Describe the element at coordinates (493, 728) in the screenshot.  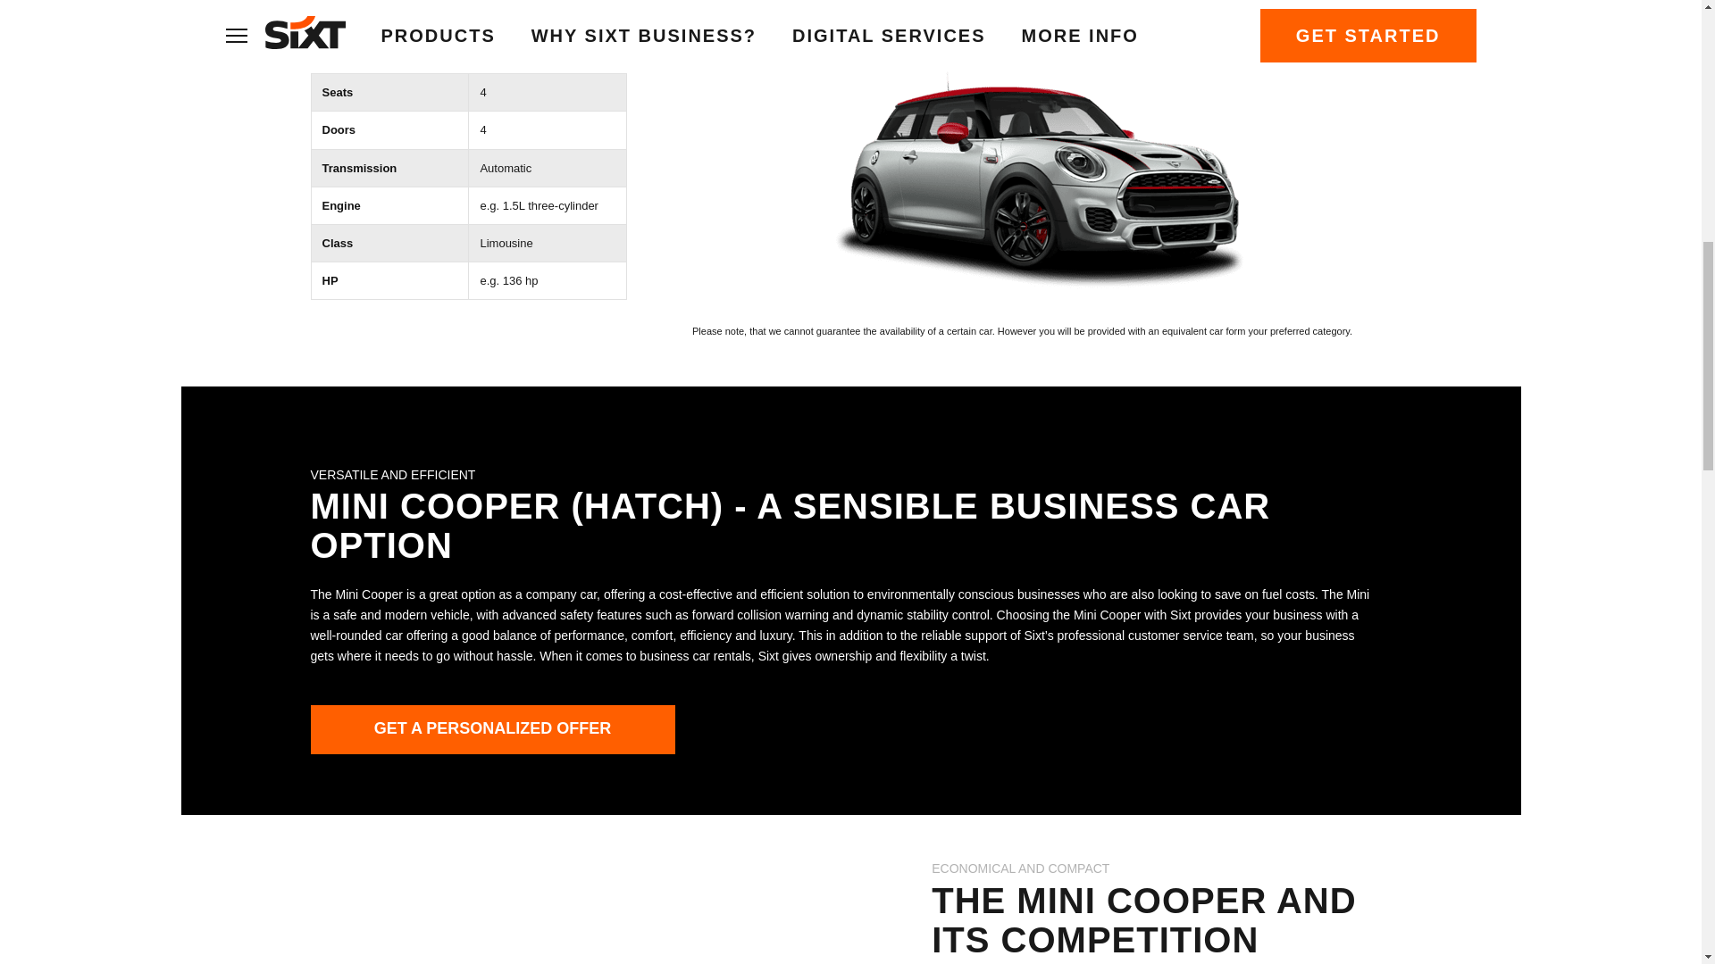
I see `GET A PERSONALIZED OFFER` at that location.